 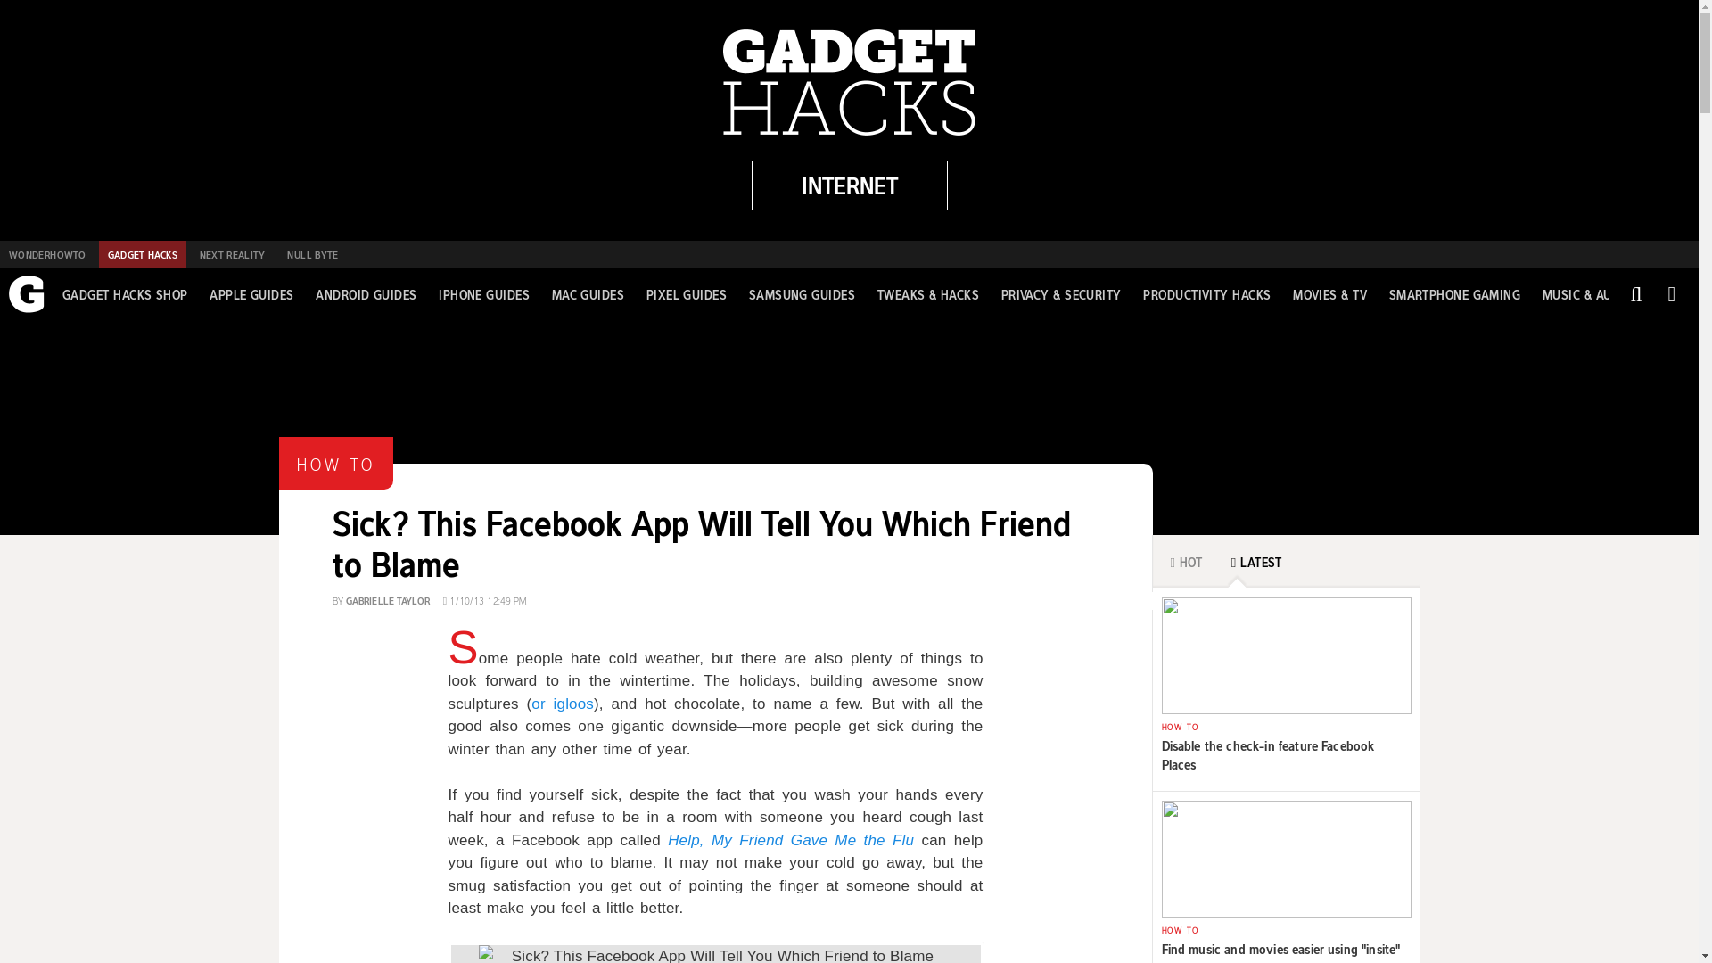 I want to click on GADGET HACKS SHOP, so click(x=125, y=294).